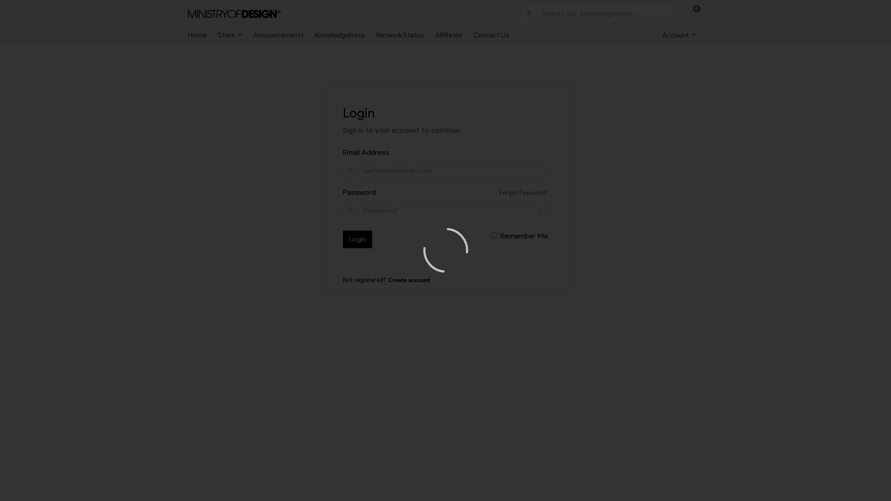  Describe the element at coordinates (284, 35) in the screenshot. I see `Announcements` at that location.